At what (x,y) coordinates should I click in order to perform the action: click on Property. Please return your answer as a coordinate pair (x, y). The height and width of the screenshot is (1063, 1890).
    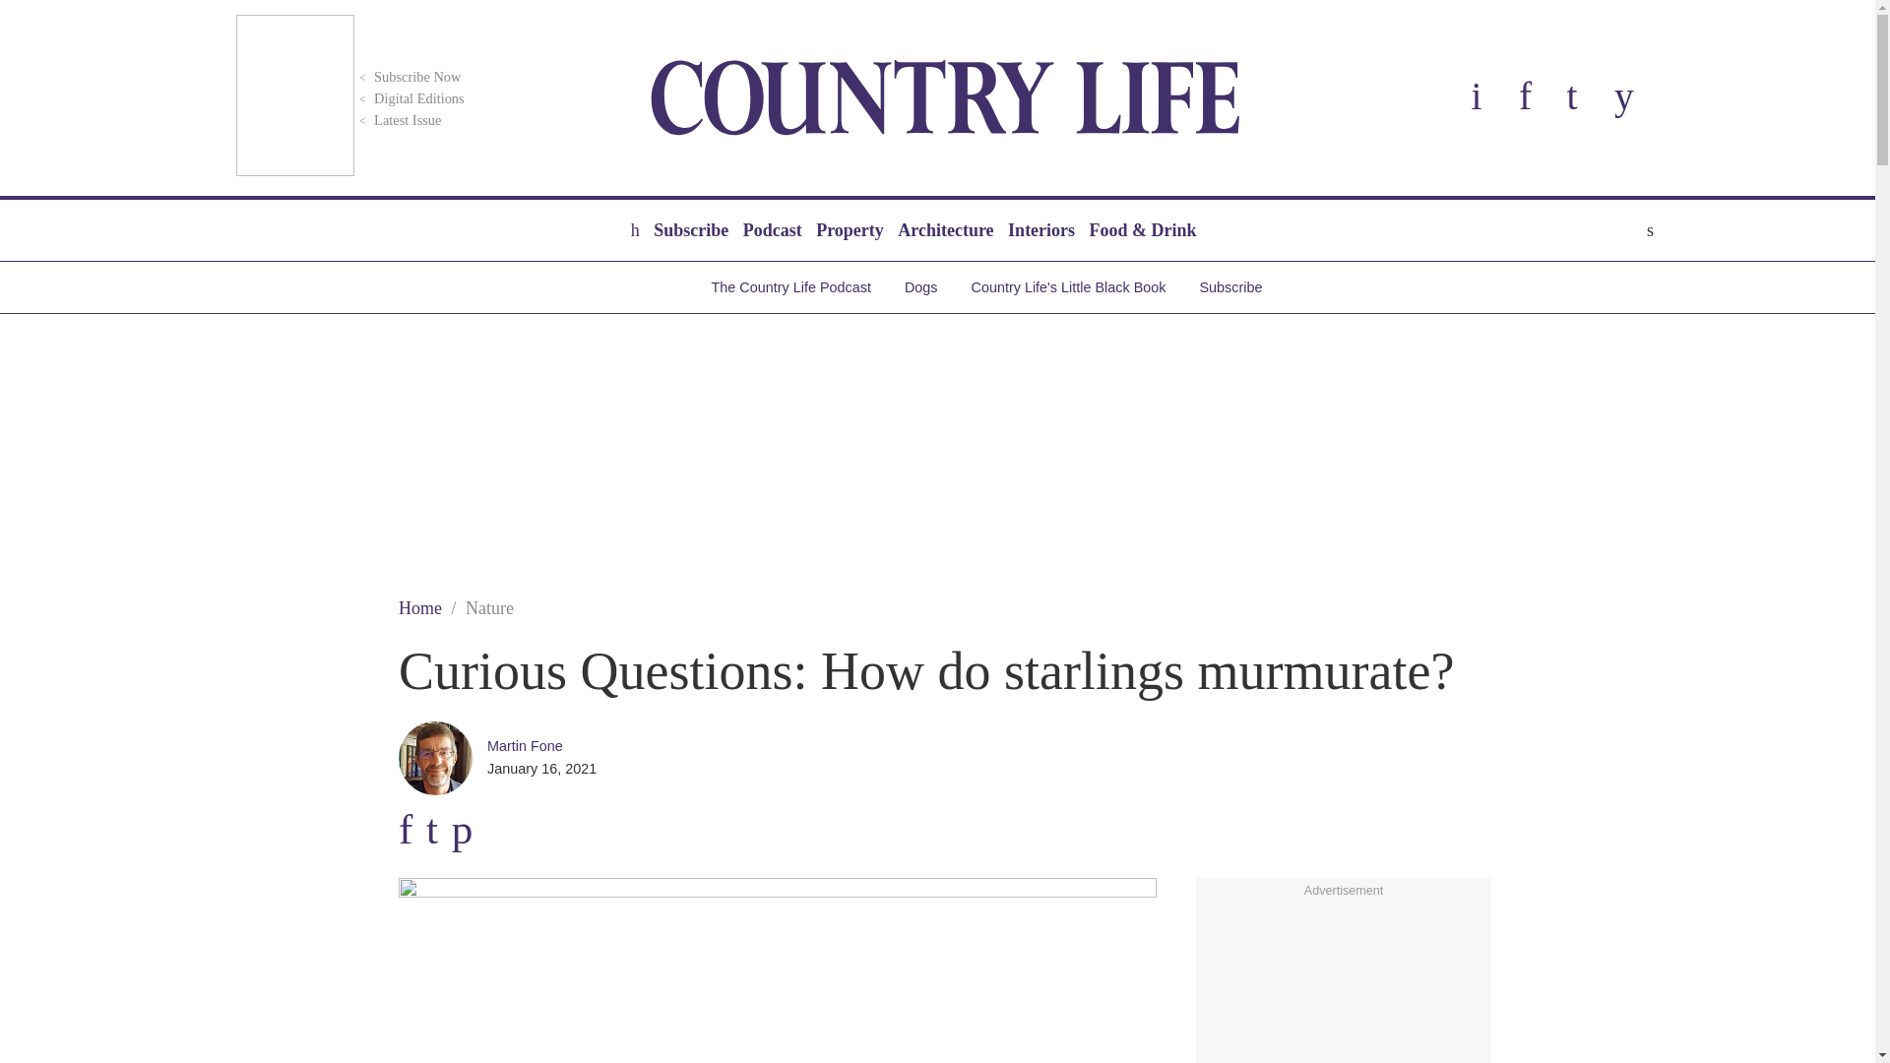
    Looking at the image, I should click on (849, 230).